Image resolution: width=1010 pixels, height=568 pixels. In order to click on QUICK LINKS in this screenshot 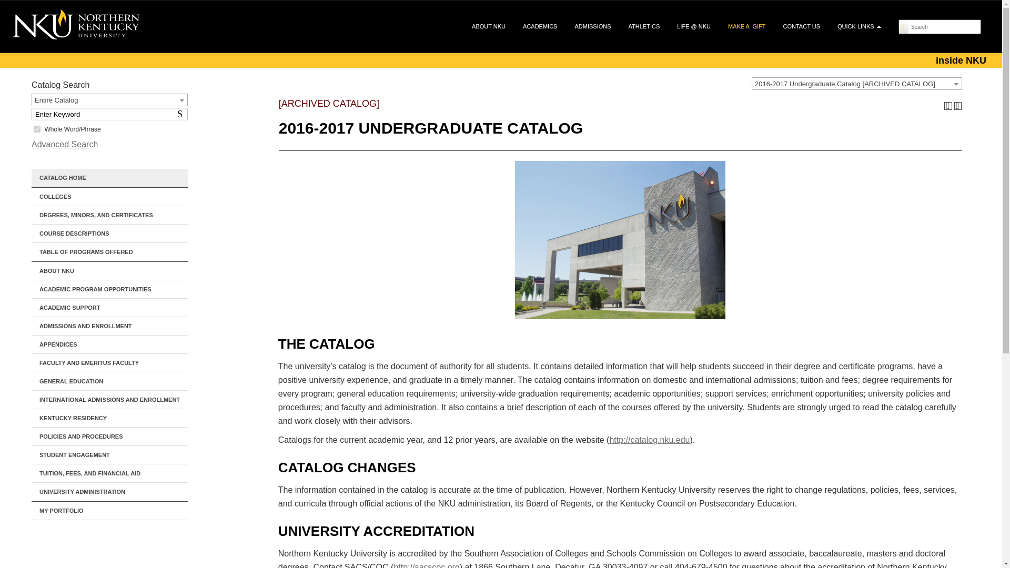, I will do `click(860, 26)`.